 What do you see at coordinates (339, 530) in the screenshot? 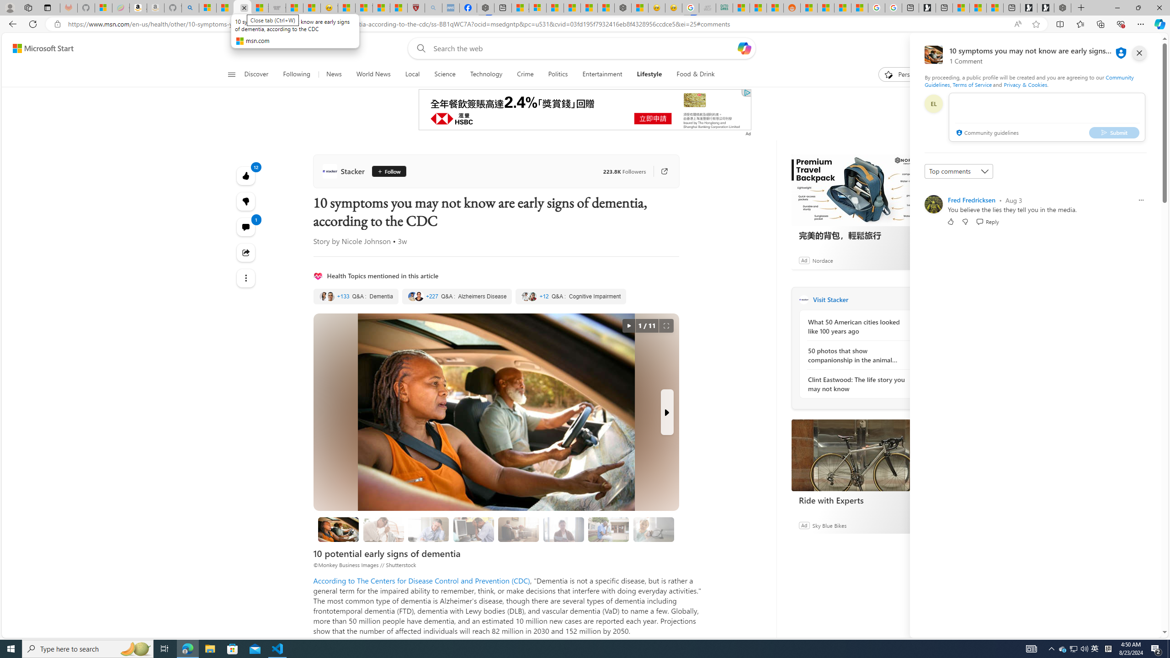
I see `10 potential early signs of dementia` at bounding box center [339, 530].